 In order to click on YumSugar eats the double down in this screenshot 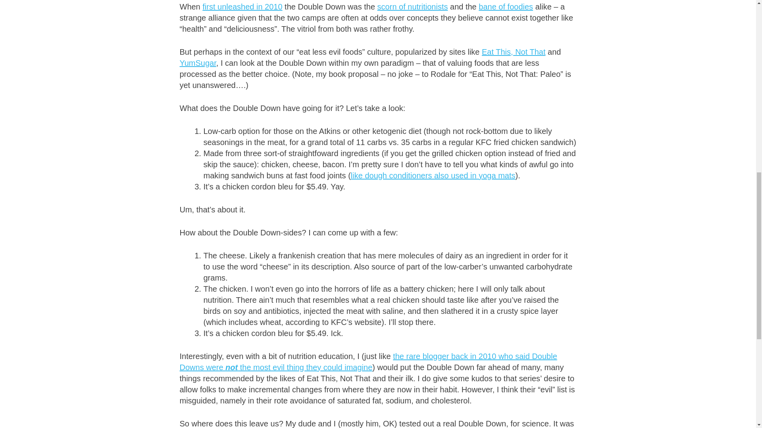, I will do `click(197, 63)`.